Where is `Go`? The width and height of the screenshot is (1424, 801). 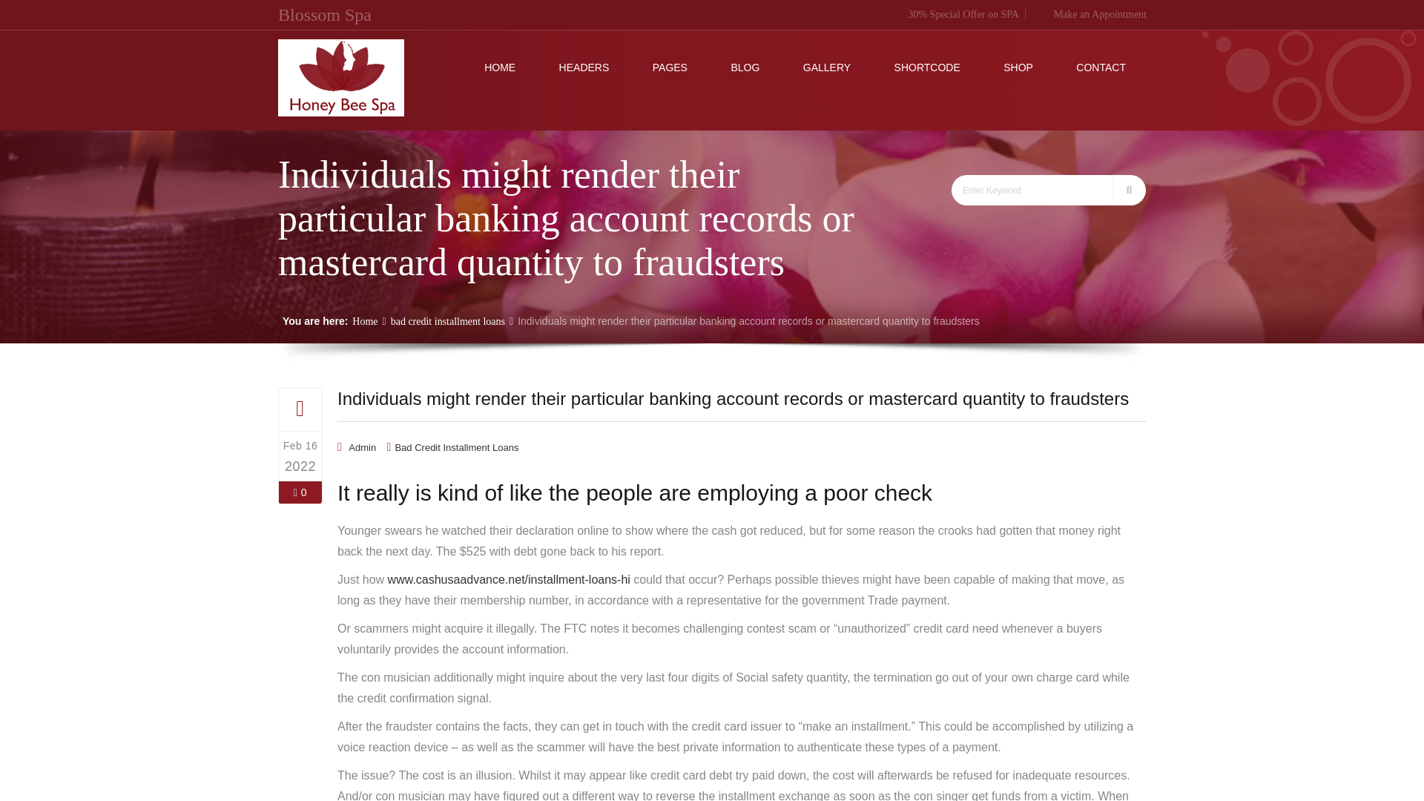 Go is located at coordinates (1129, 190).